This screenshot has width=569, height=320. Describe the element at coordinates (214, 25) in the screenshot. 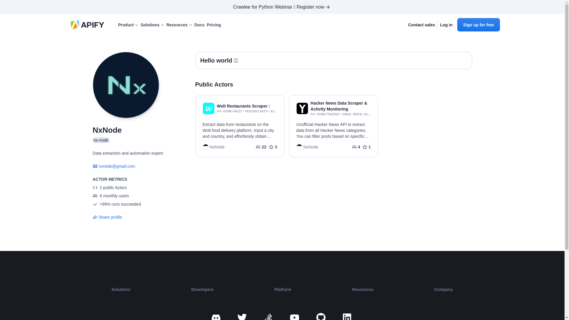

I see `Pricing` at that location.